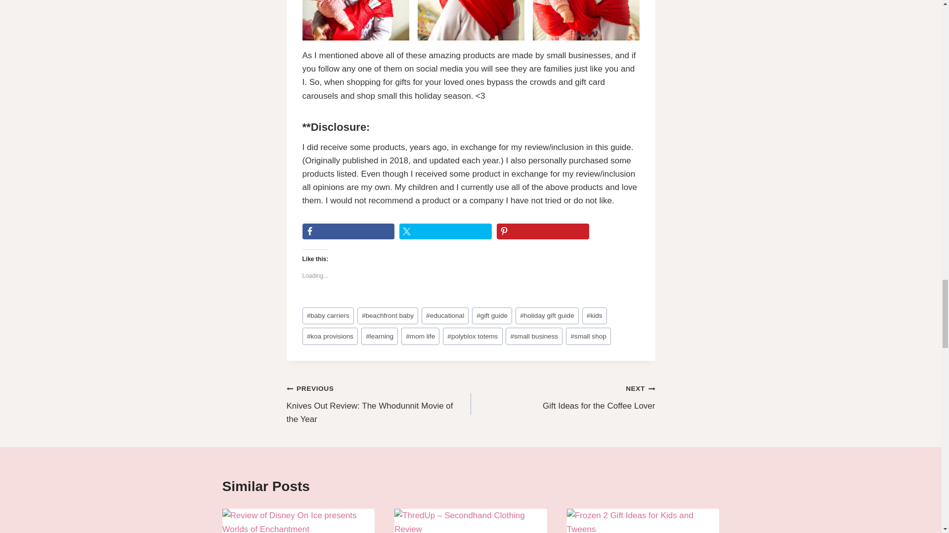 This screenshot has width=949, height=533. Describe the element at coordinates (547, 316) in the screenshot. I see `holiday gift guide` at that location.